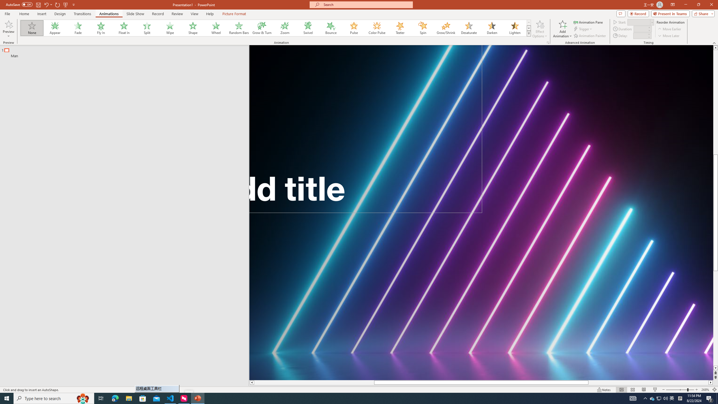 The height and width of the screenshot is (404, 718). Describe the element at coordinates (583, 29) in the screenshot. I see `Trigger` at that location.